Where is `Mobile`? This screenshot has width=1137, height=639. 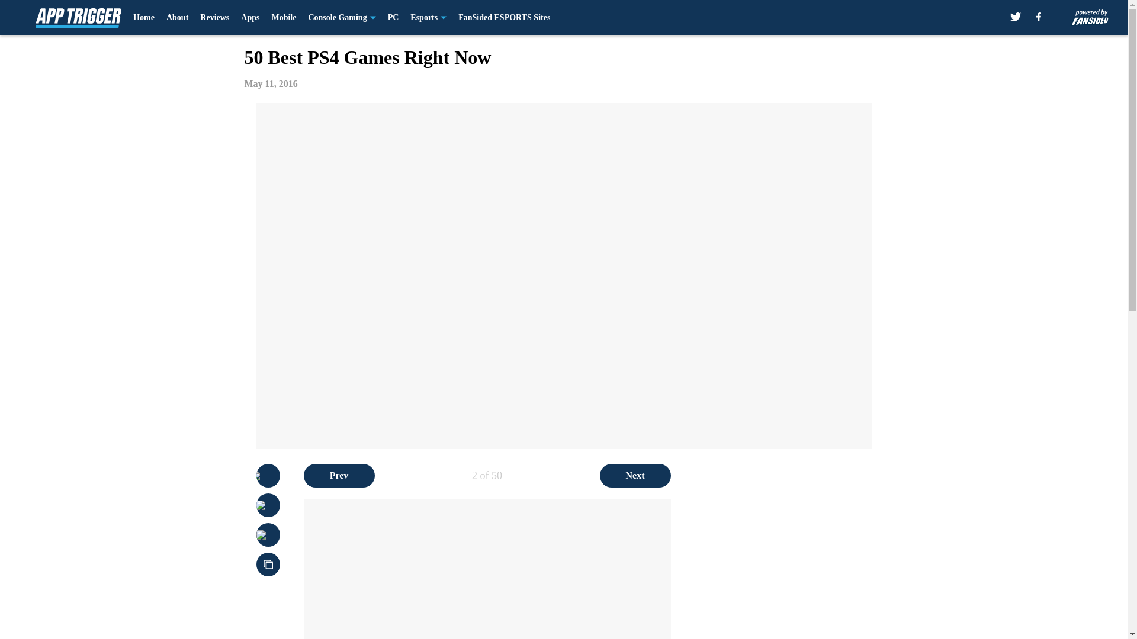
Mobile is located at coordinates (283, 18).